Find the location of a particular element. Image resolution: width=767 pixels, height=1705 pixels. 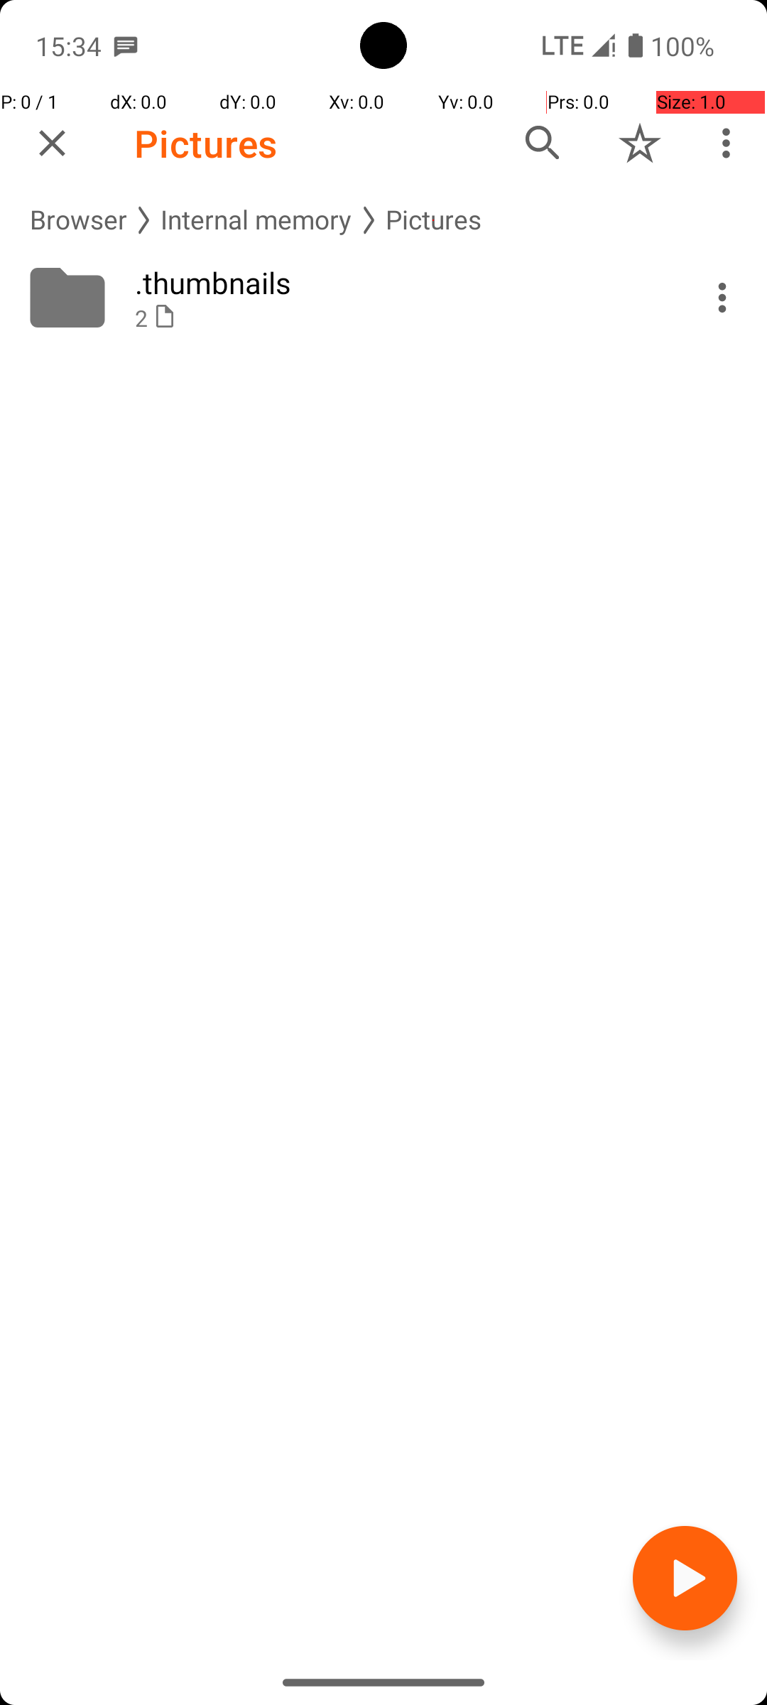

Pictures is located at coordinates (206, 144).